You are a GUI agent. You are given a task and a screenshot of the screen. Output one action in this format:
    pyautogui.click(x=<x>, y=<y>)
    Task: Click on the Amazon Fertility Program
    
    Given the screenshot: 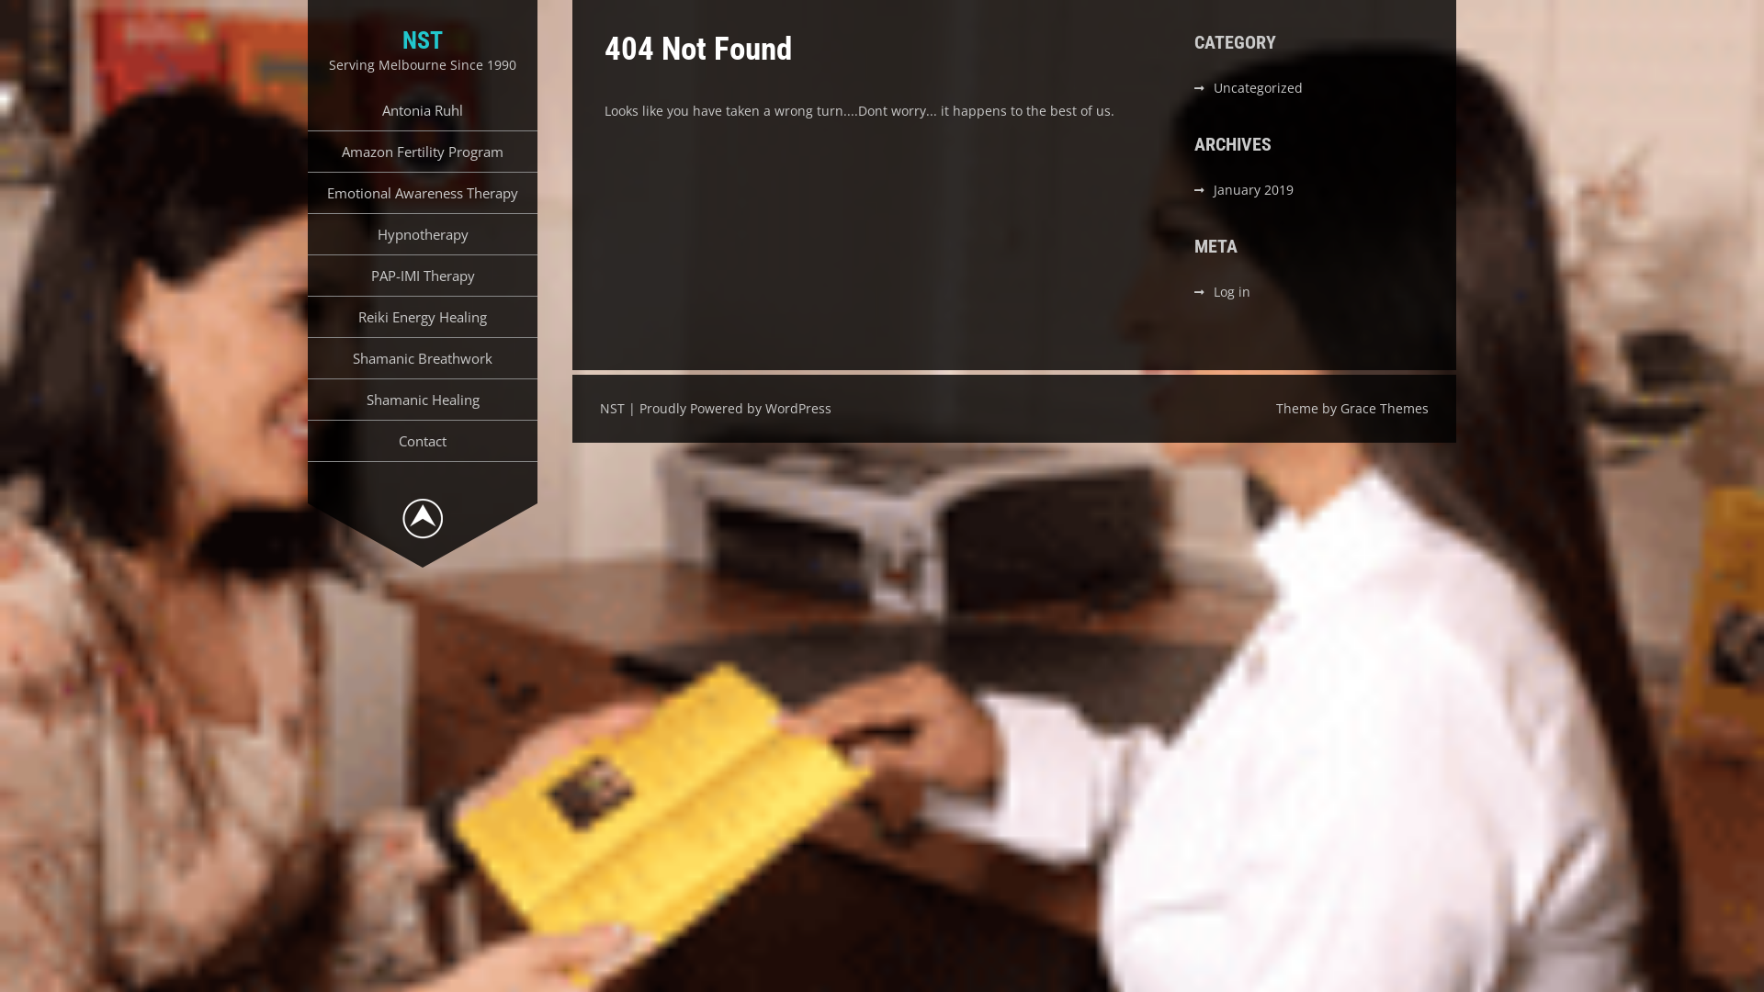 What is the action you would take?
    pyautogui.click(x=423, y=151)
    